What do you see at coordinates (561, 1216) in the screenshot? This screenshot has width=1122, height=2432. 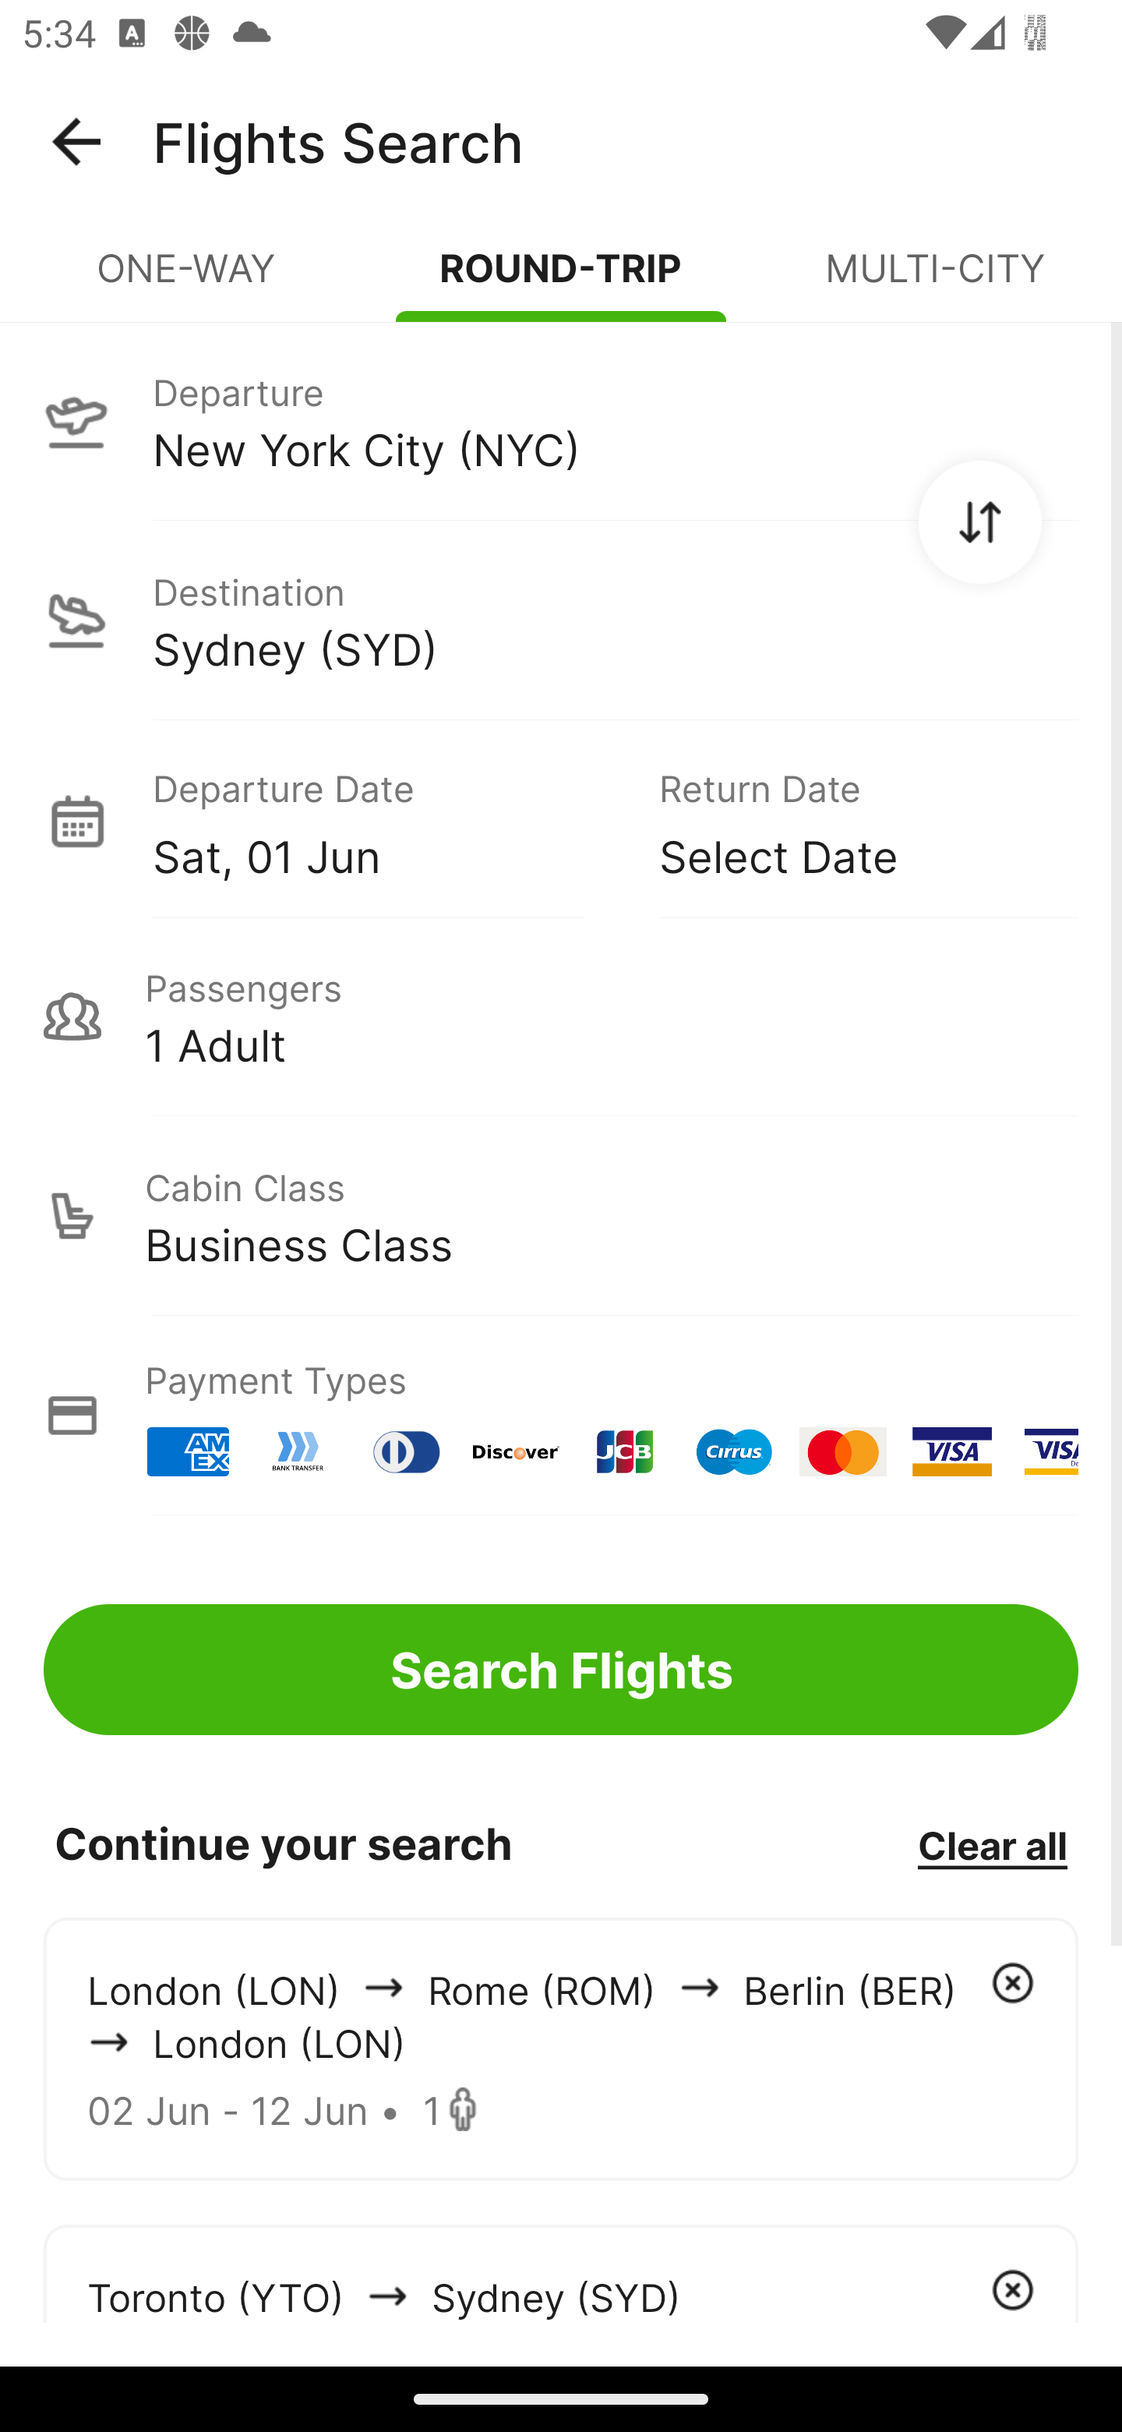 I see `Cabin Class Business Class` at bounding box center [561, 1216].